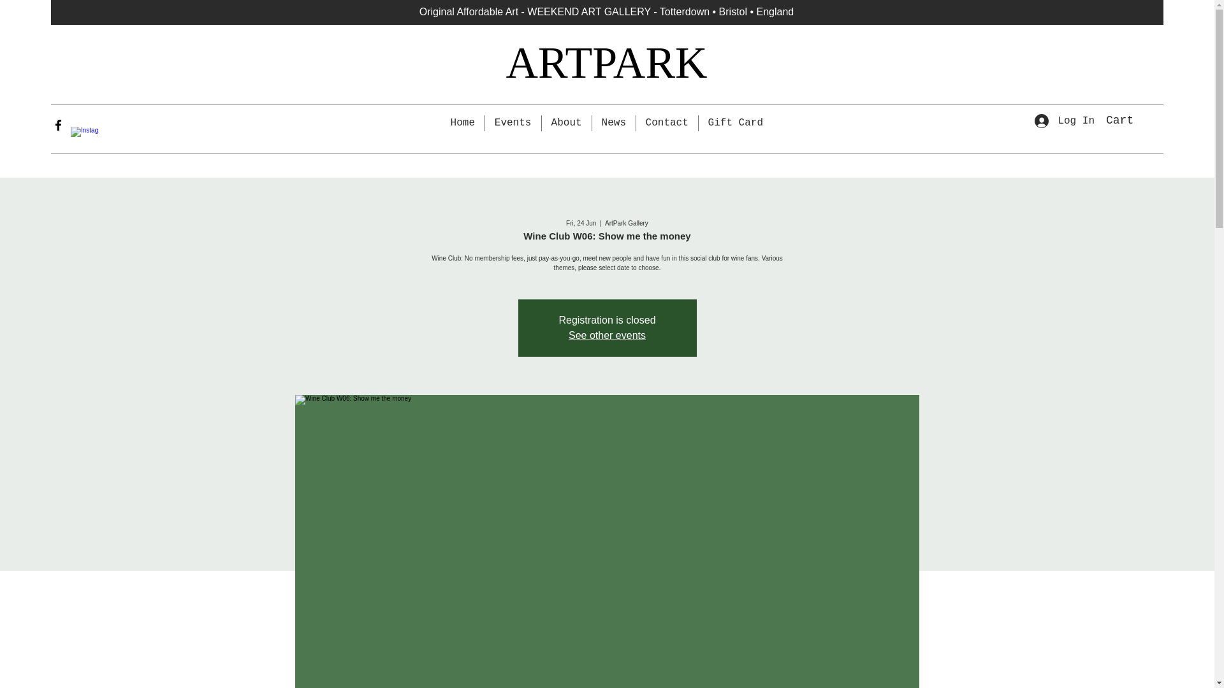 Image resolution: width=1224 pixels, height=688 pixels. Describe the element at coordinates (1133, 119) in the screenshot. I see `Cart` at that location.